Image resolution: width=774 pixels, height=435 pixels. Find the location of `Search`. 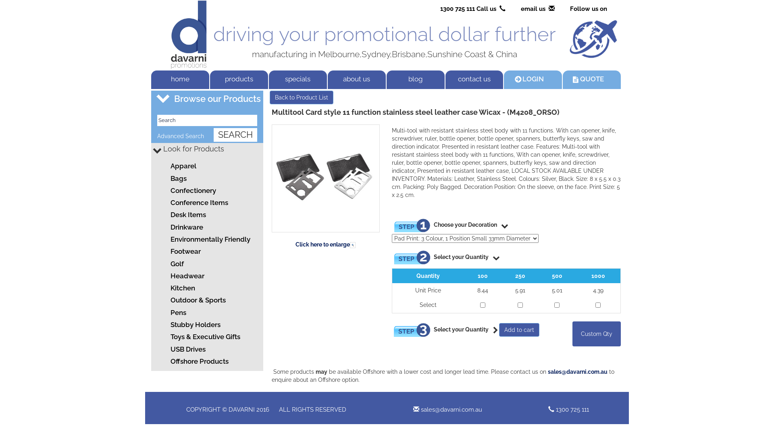

Search is located at coordinates (235, 135).